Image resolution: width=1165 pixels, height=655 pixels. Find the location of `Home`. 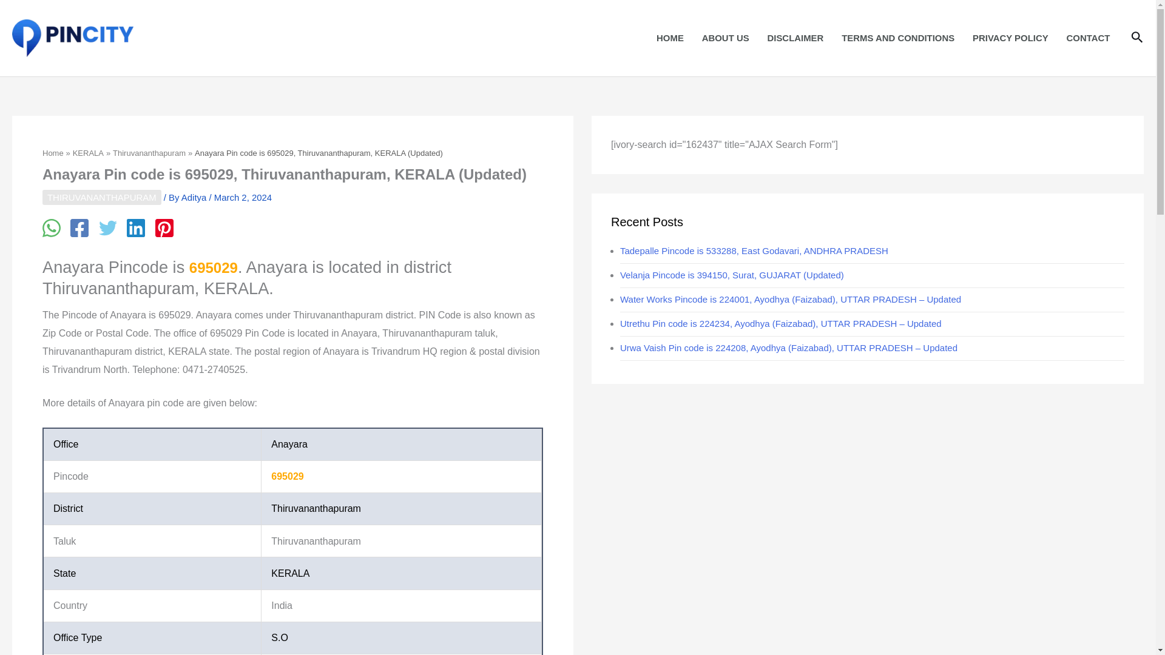

Home is located at coordinates (53, 153).